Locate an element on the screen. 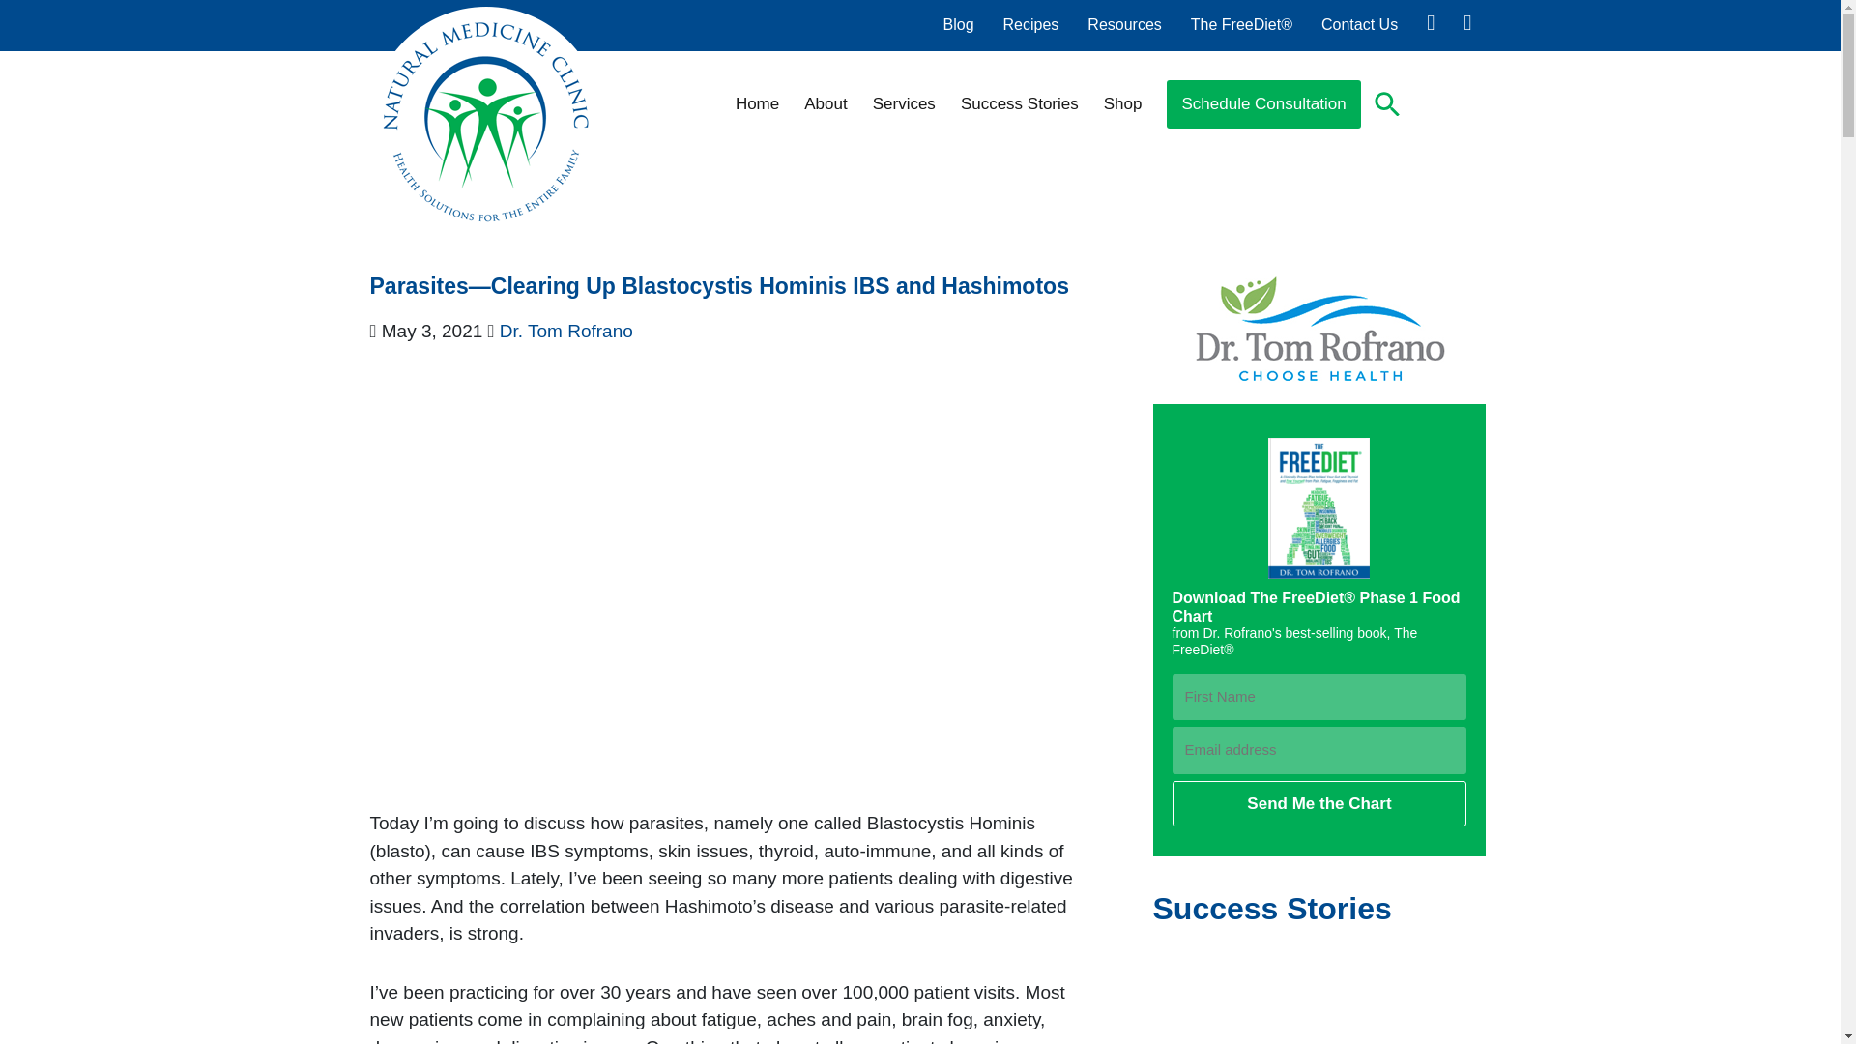 Image resolution: width=1856 pixels, height=1044 pixels. Blog is located at coordinates (959, 24).